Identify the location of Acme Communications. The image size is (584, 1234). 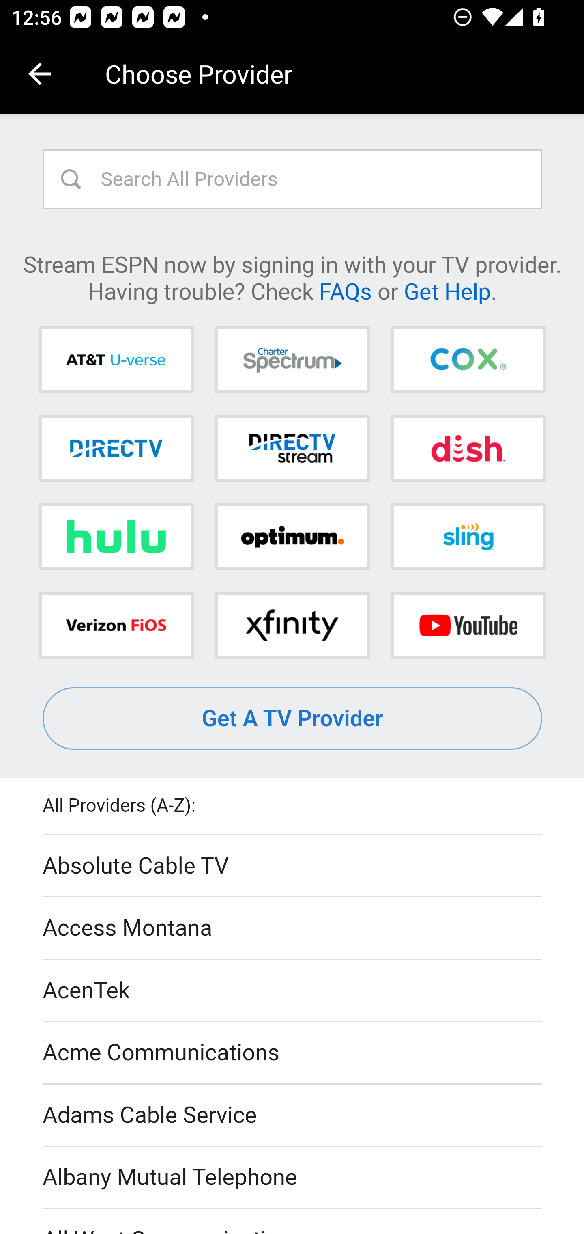
(293, 1054).